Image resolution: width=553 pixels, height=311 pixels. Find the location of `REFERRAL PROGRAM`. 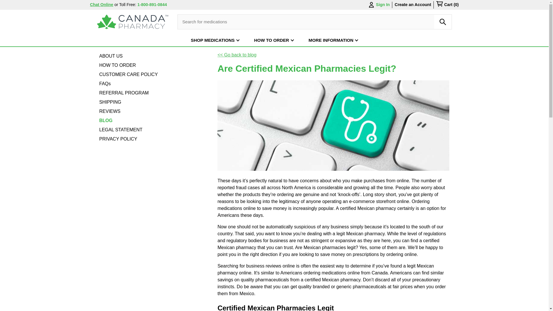

REFERRAL PROGRAM is located at coordinates (124, 93).